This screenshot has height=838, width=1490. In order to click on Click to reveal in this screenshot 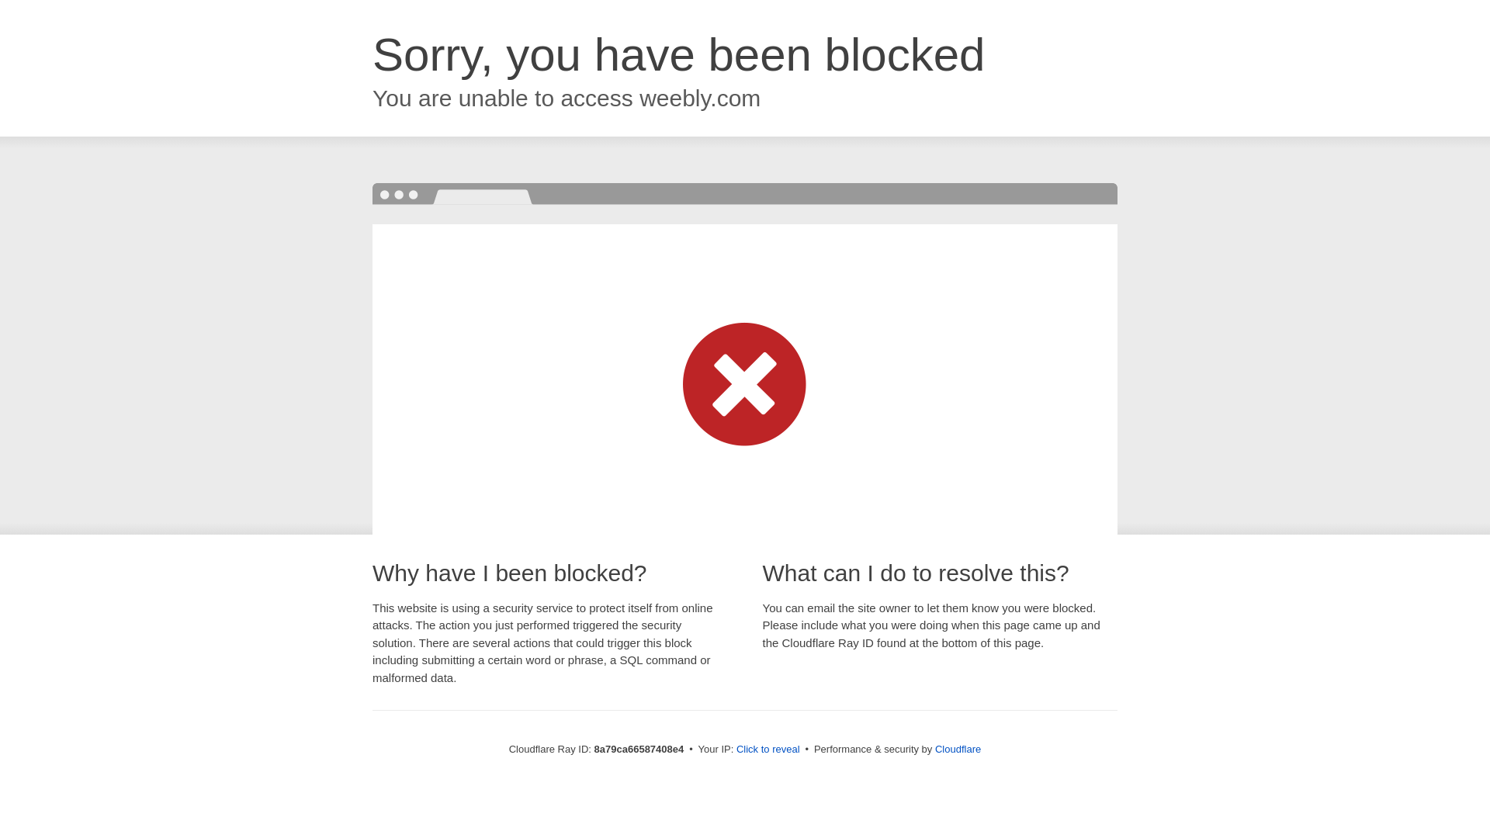, I will do `click(768, 750)`.